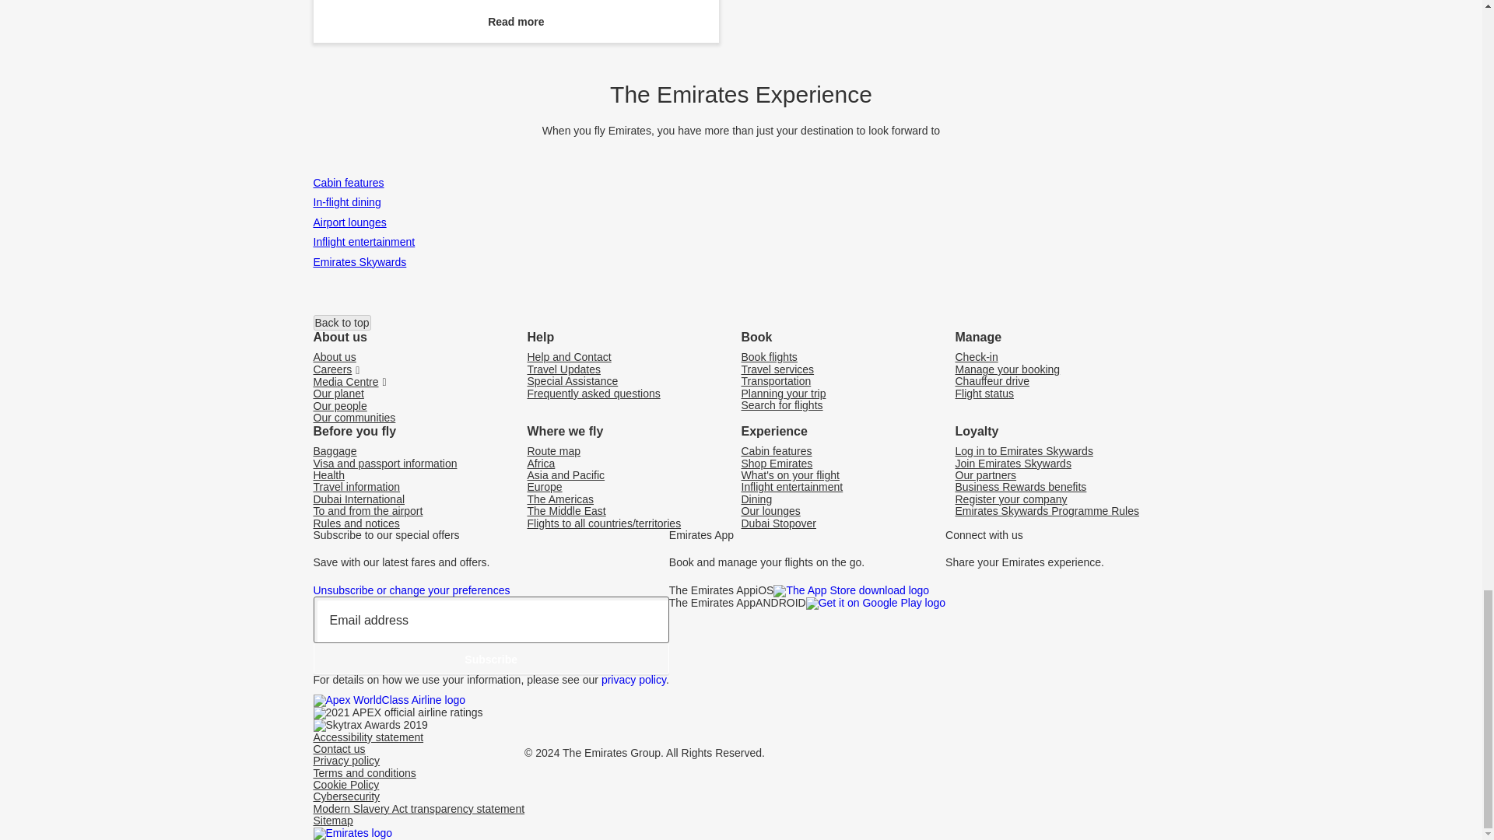 The height and width of the screenshot is (840, 1494). I want to click on Inflight Entertainment Index -  Inflight Entertainment, so click(363, 246).